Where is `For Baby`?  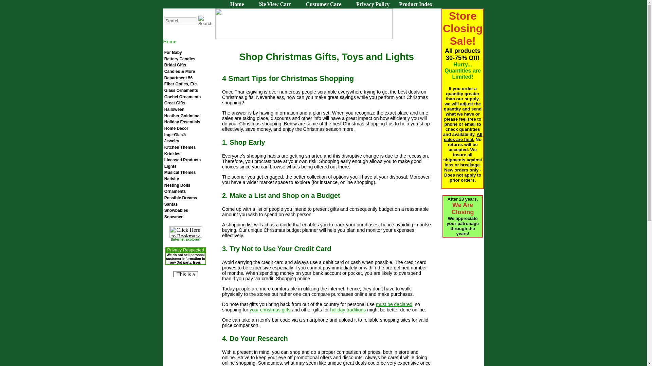
For Baby is located at coordinates (173, 52).